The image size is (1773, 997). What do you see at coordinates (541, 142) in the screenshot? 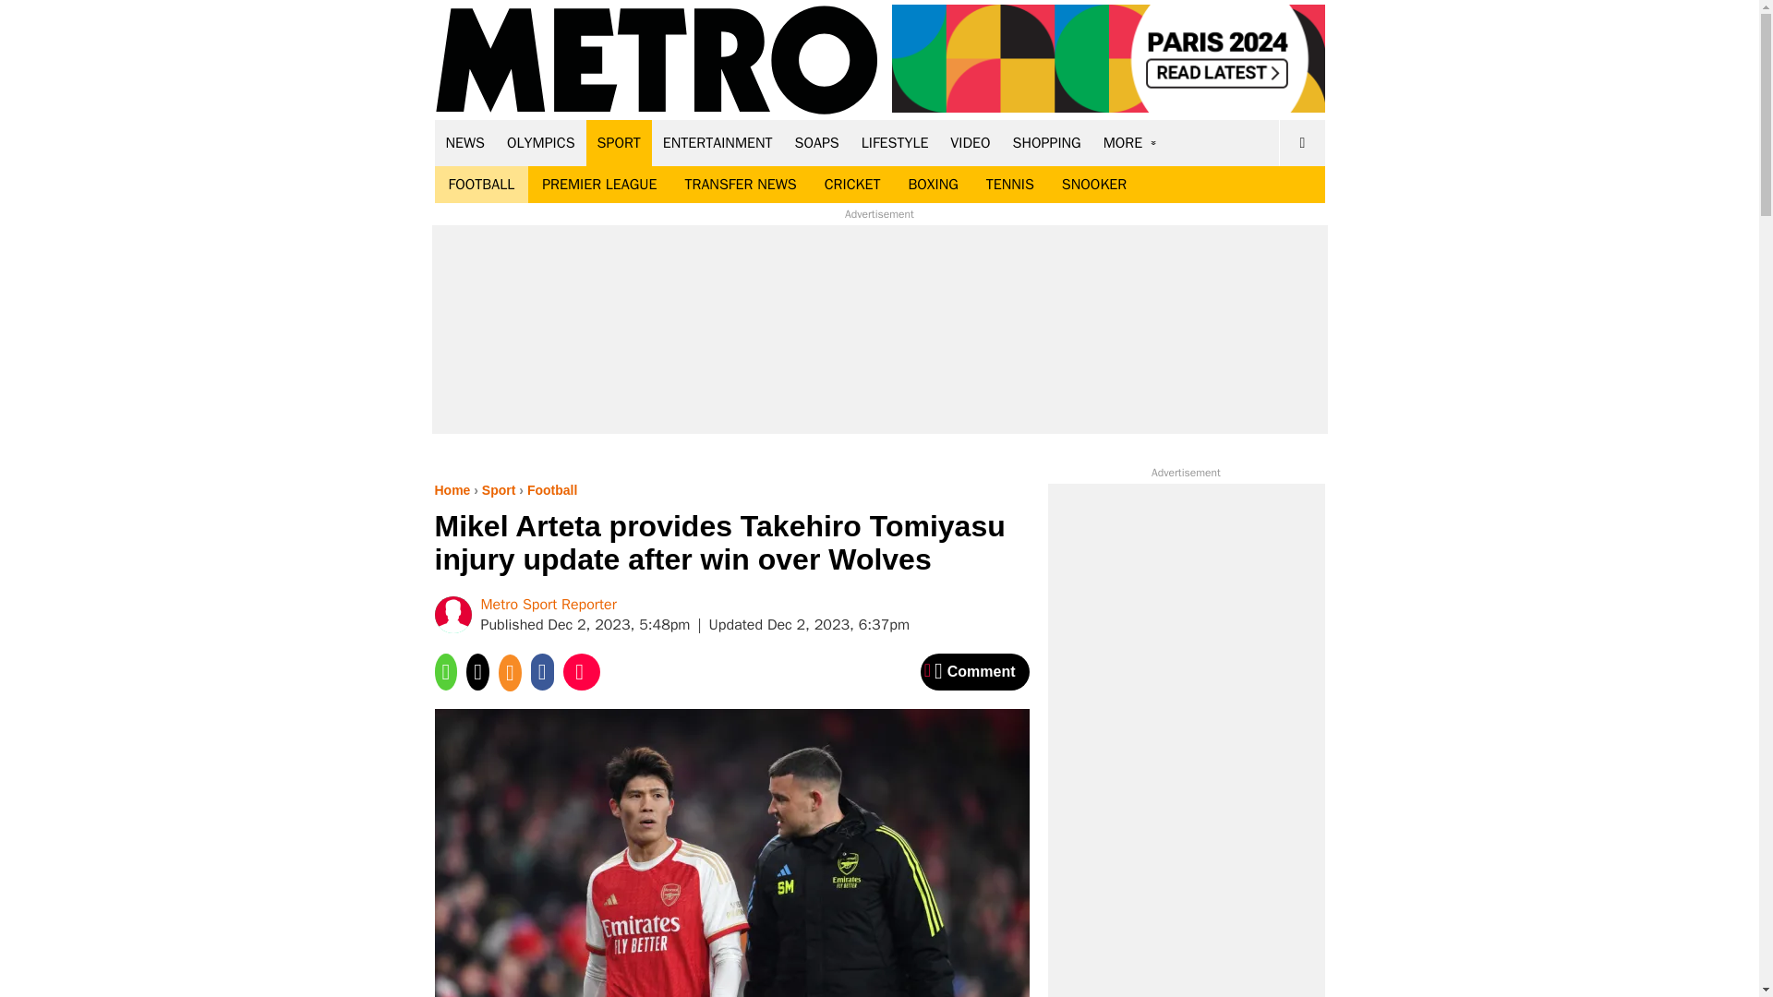
I see `OLYMPICS` at bounding box center [541, 142].